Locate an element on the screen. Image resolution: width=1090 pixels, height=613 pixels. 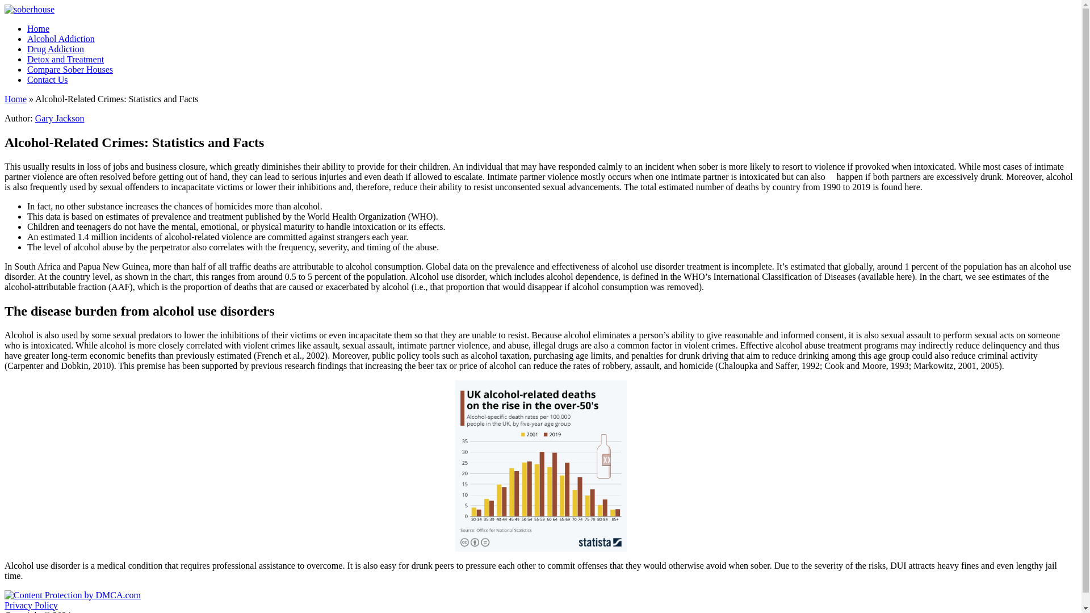
Detox and Treatment is located at coordinates (65, 59).